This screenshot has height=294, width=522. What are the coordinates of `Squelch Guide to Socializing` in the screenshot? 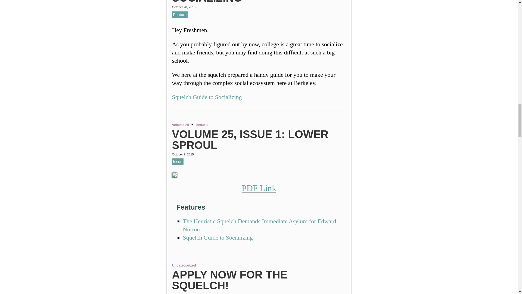 It's located at (226, 2).